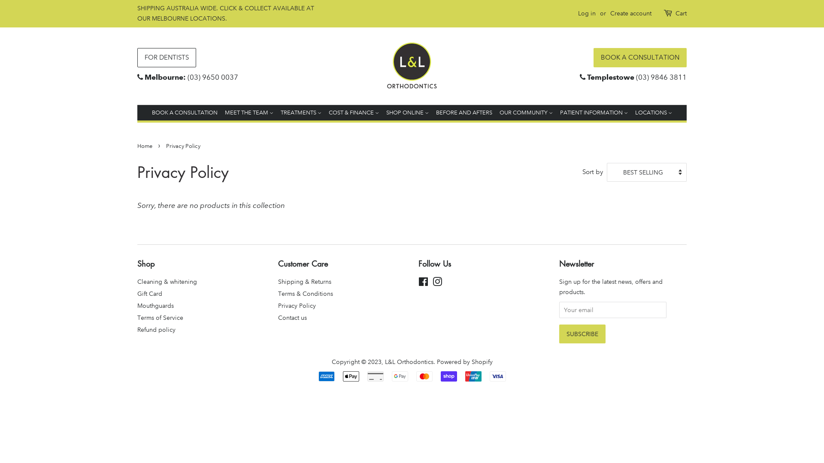  Describe the element at coordinates (464, 113) in the screenshot. I see `BEFORE AND AFTERS` at that location.